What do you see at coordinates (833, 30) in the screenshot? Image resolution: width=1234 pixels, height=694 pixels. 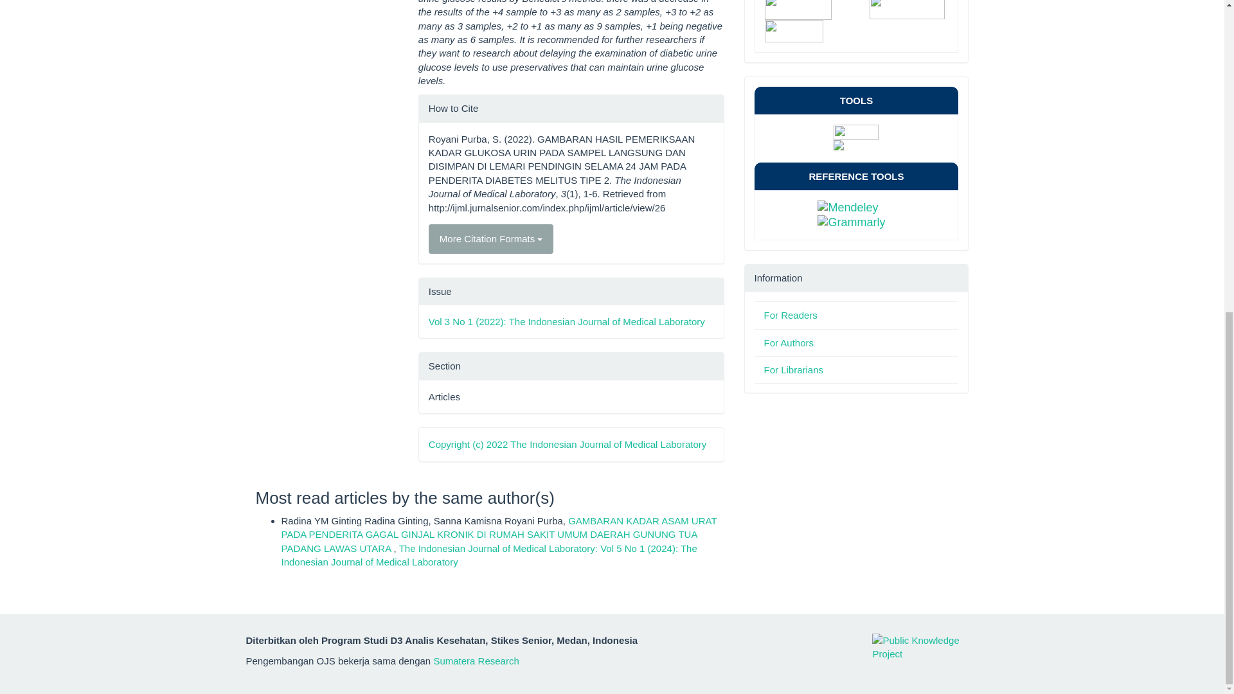 I see `Template ` at bounding box center [833, 30].